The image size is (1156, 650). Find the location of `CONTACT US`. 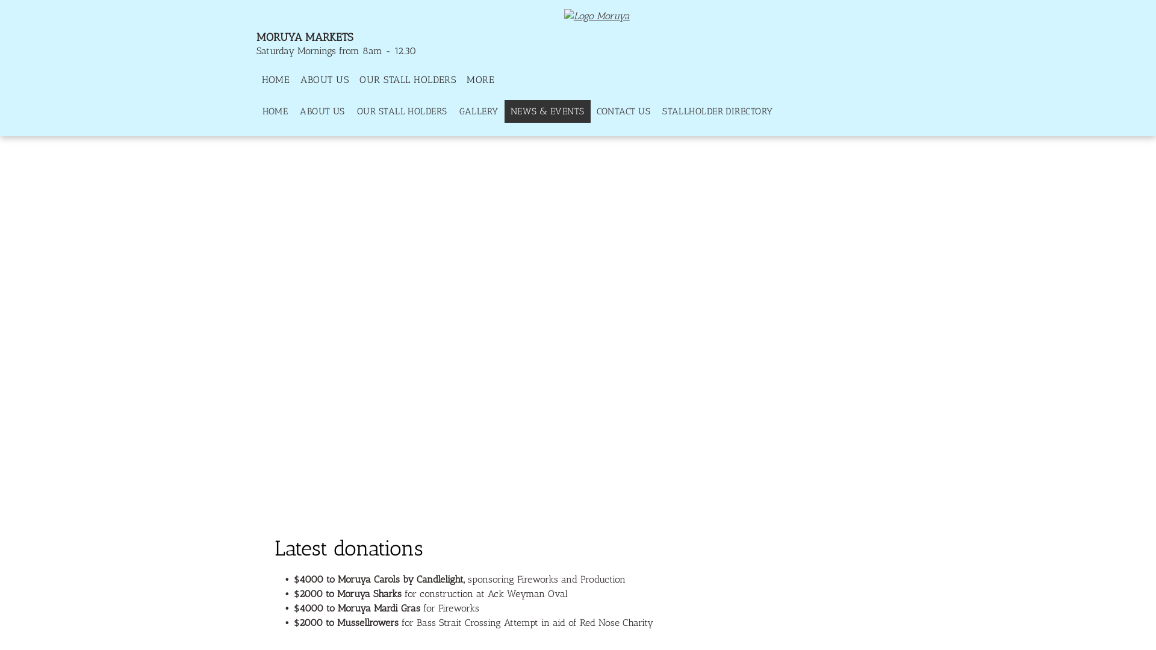

CONTACT US is located at coordinates (624, 112).